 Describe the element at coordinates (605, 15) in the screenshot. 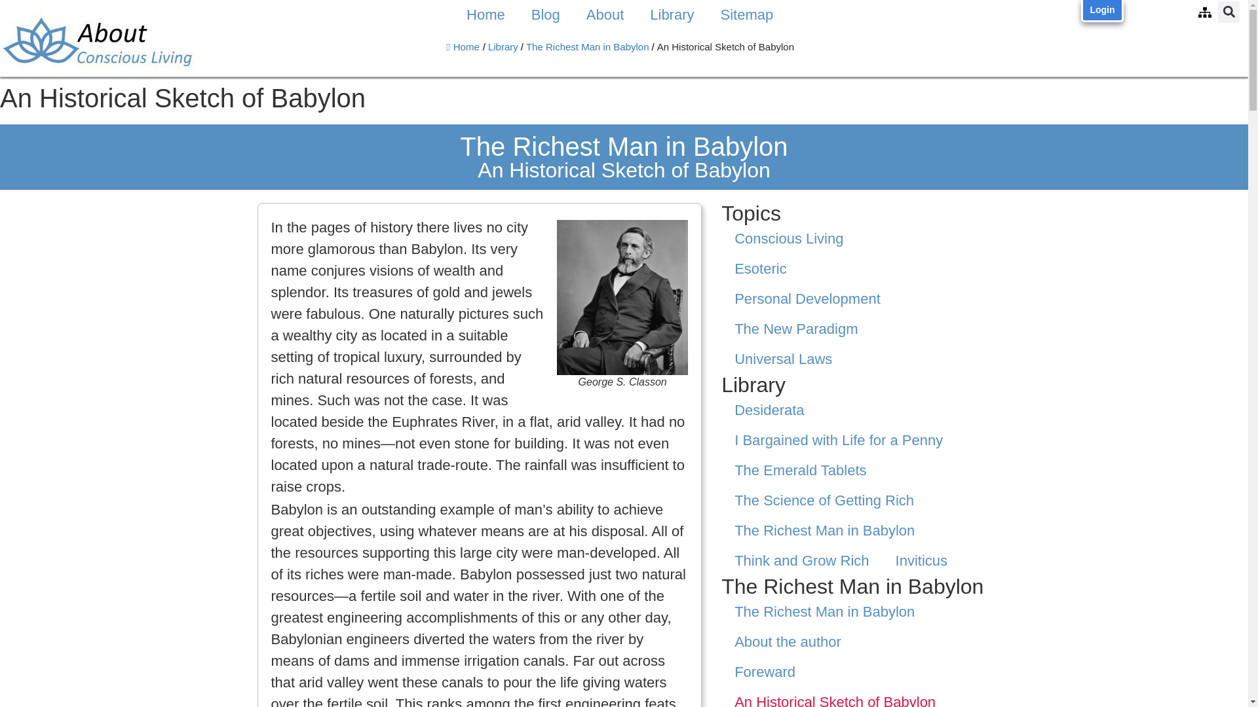

I see `About` at that location.